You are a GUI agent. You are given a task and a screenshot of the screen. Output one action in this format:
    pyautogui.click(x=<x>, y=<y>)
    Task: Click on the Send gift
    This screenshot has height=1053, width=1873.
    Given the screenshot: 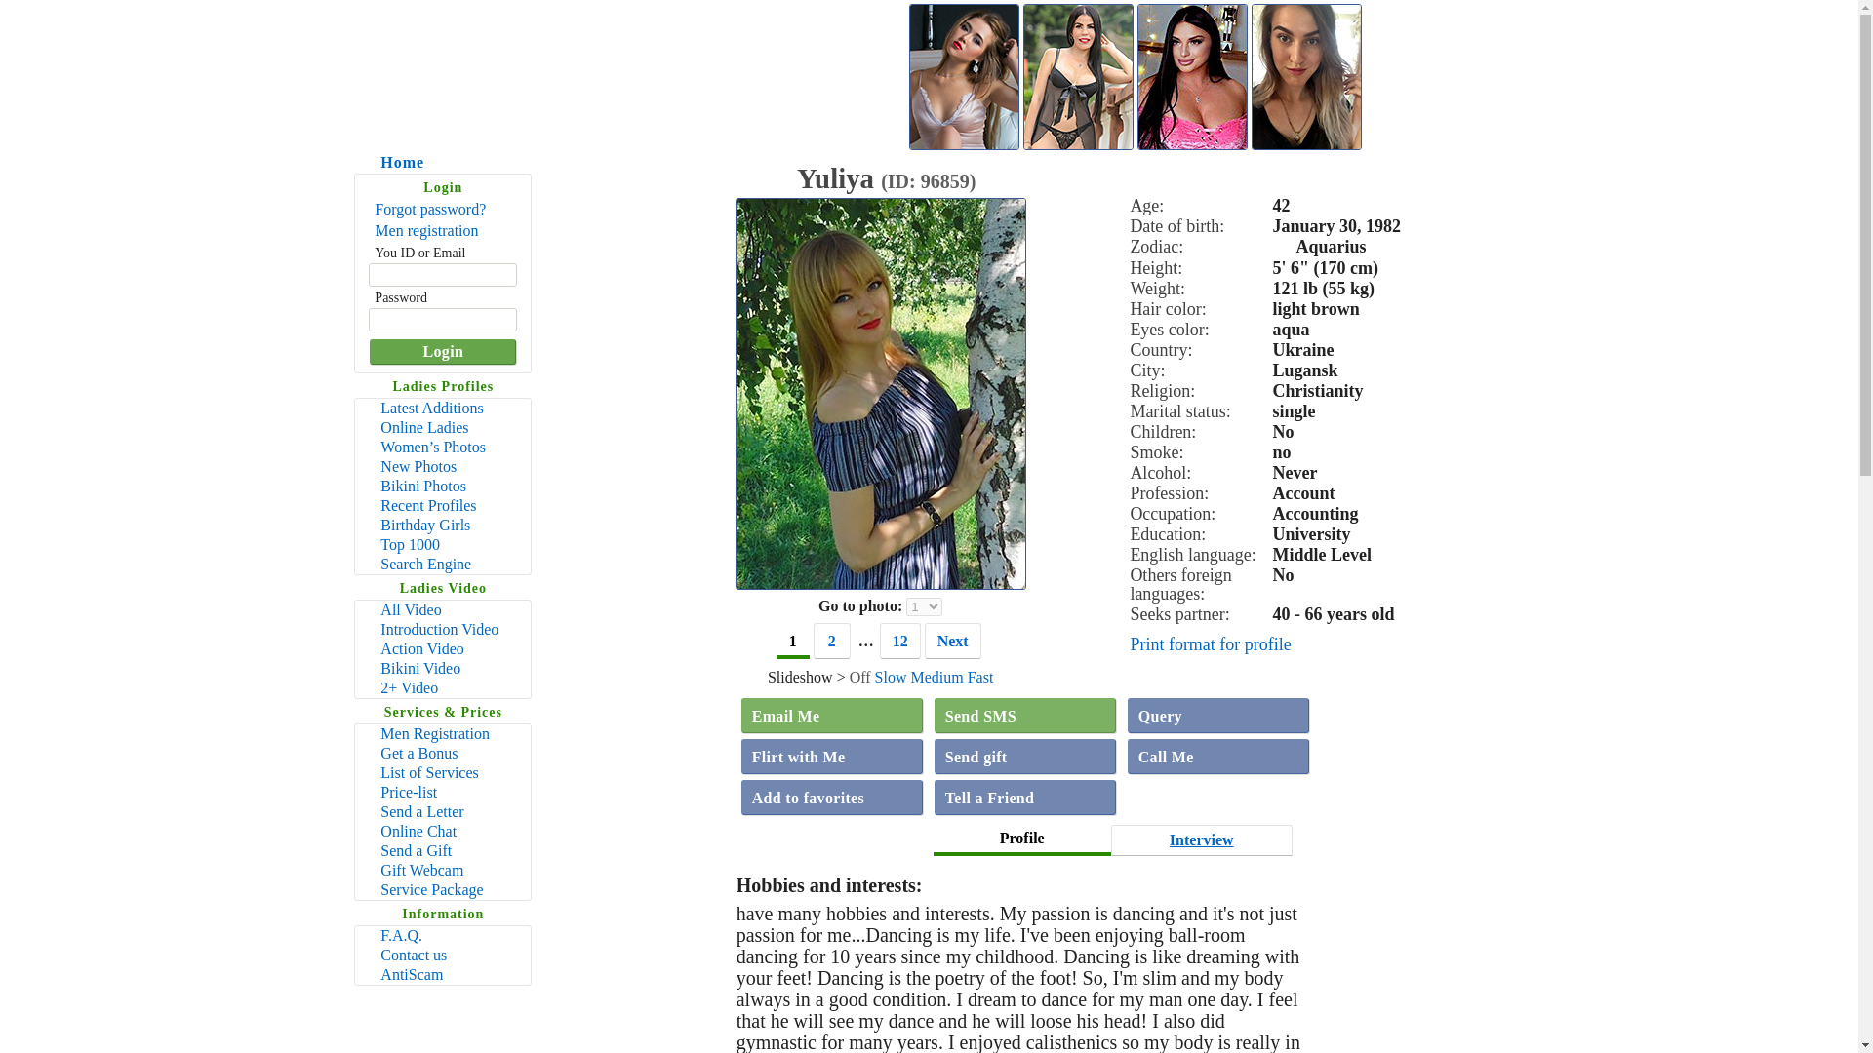 What is the action you would take?
    pyautogui.click(x=1025, y=757)
    